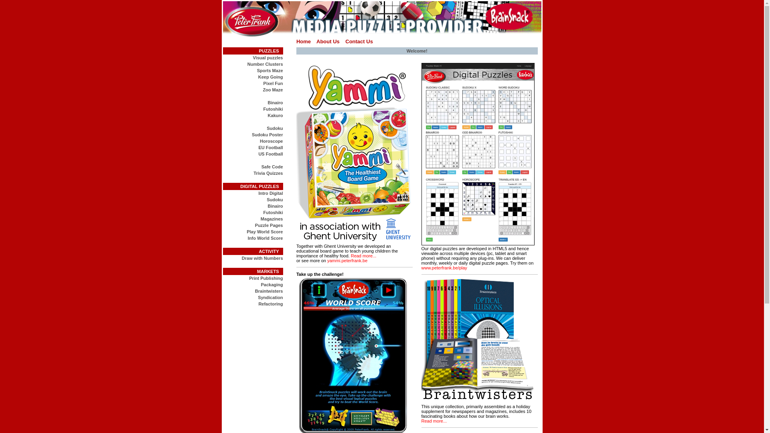  I want to click on Play World Score, so click(265, 232).